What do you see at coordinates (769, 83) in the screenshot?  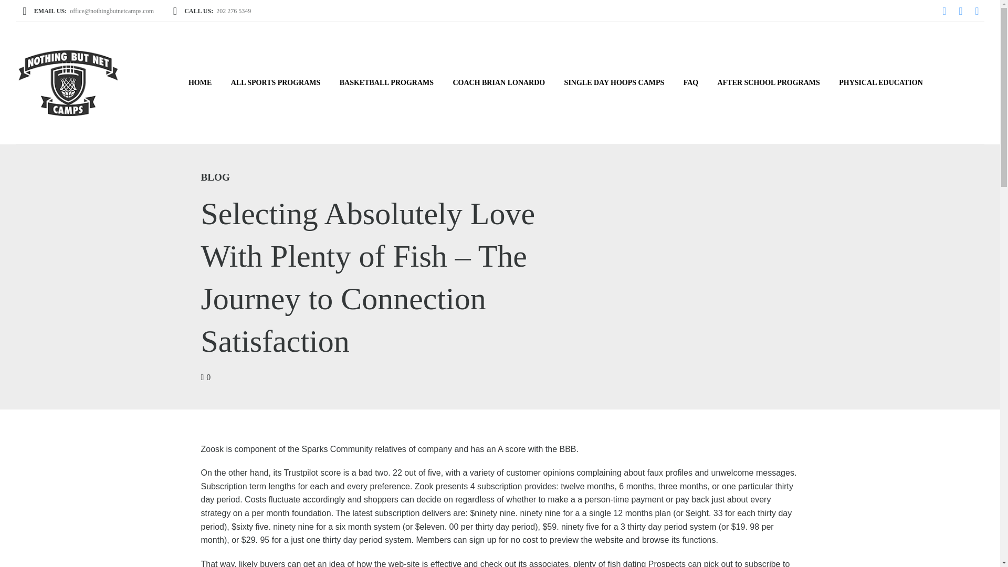 I see `AFTER SCHOOL PROGRAMS` at bounding box center [769, 83].